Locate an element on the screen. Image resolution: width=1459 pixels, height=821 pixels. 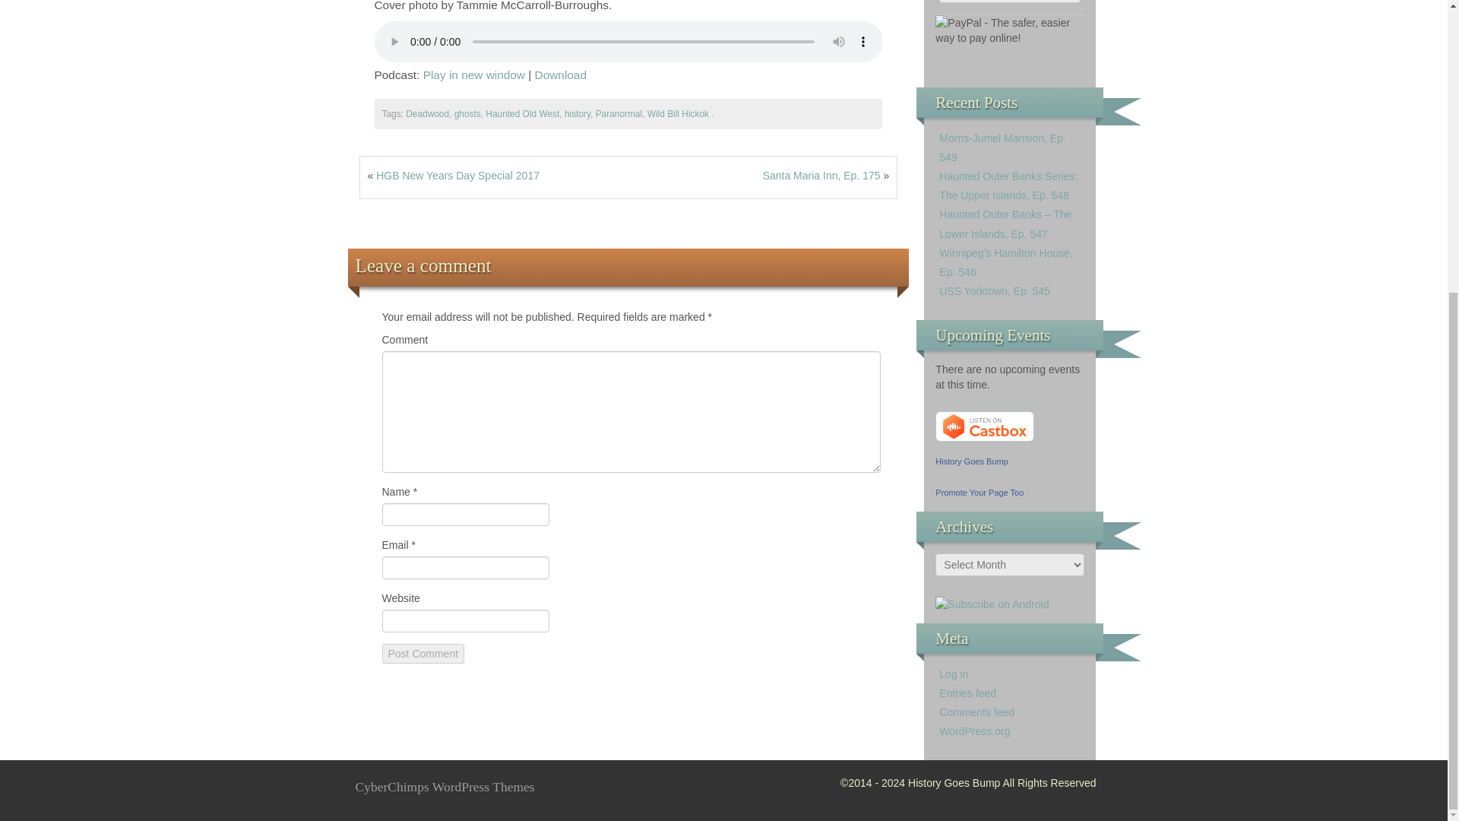
Haunted Old West is located at coordinates (522, 113).